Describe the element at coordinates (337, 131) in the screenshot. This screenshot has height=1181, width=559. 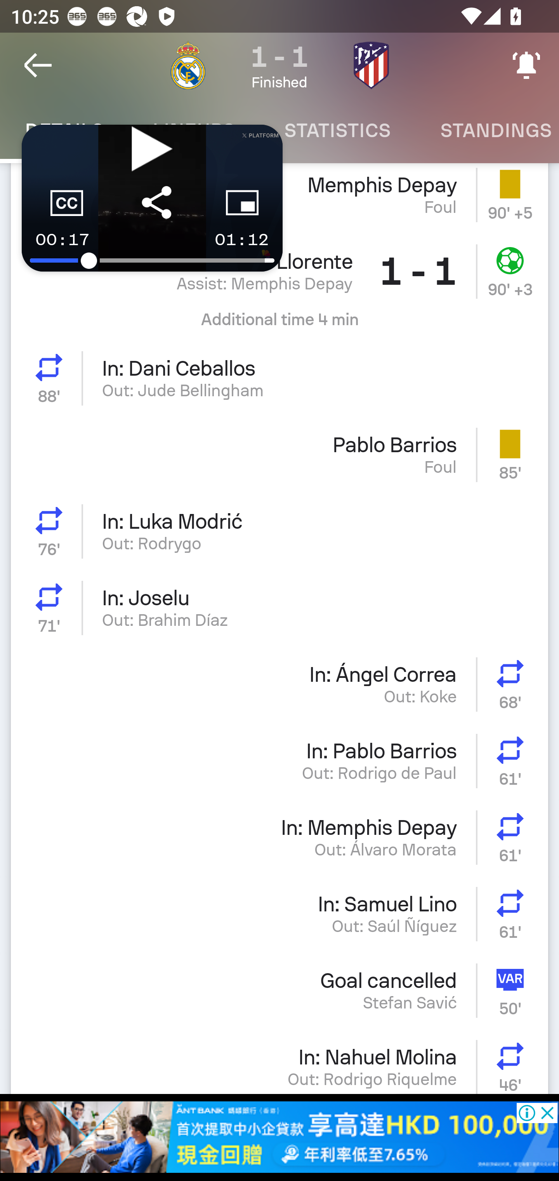
I see `Statistics STATISTICS` at that location.